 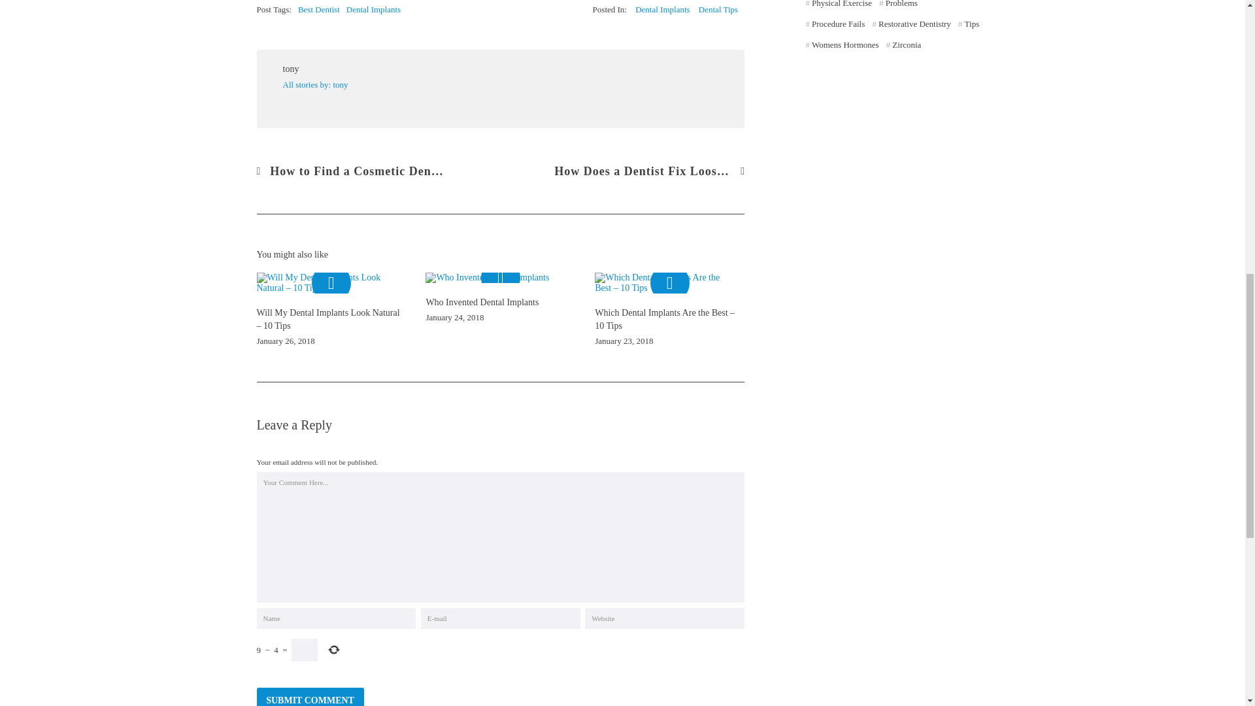 What do you see at coordinates (310, 697) in the screenshot?
I see `Submit Comment` at bounding box center [310, 697].